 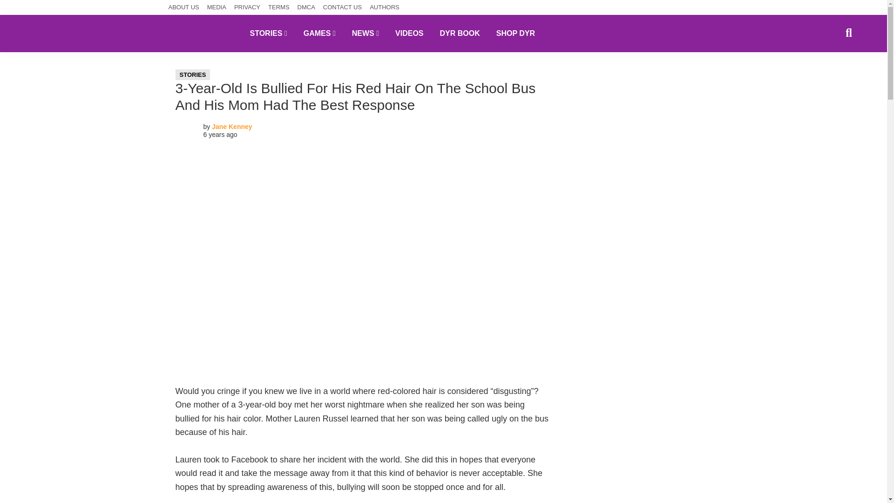 What do you see at coordinates (306, 7) in the screenshot?
I see `DMCA` at bounding box center [306, 7].